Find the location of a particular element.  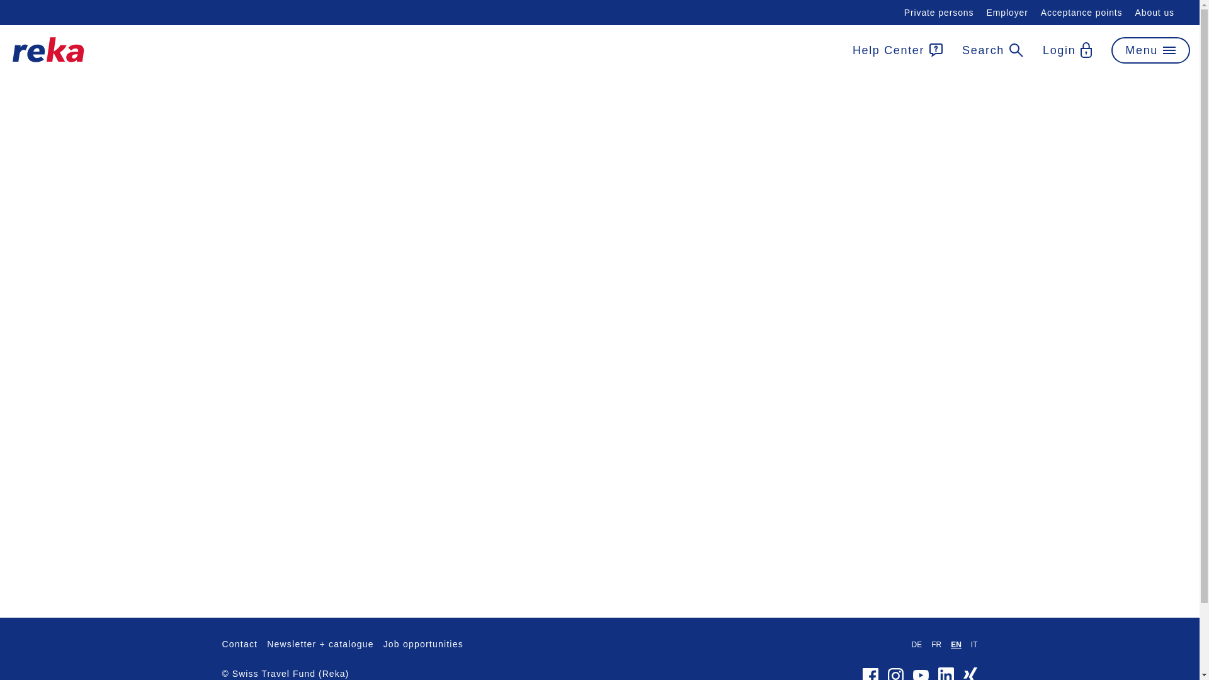

Private persons is located at coordinates (939, 13).